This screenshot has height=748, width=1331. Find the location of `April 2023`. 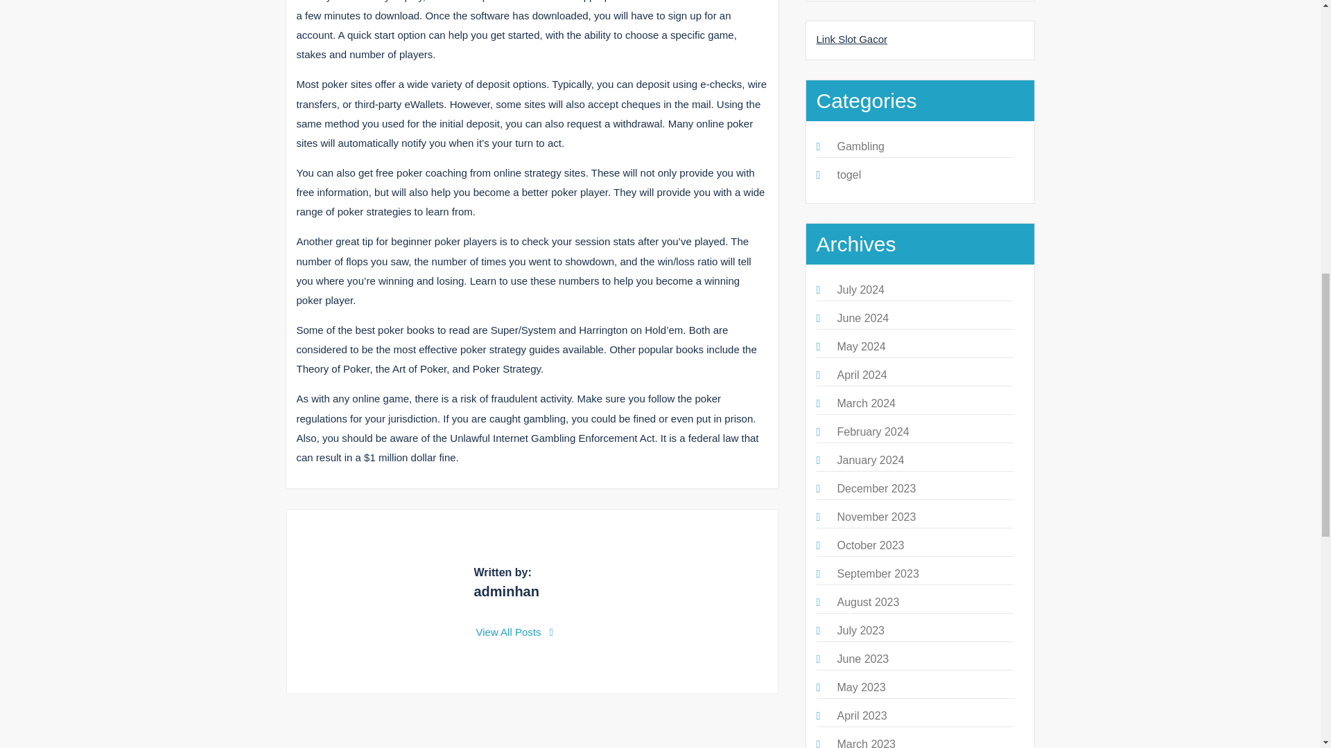

April 2023 is located at coordinates (862, 715).